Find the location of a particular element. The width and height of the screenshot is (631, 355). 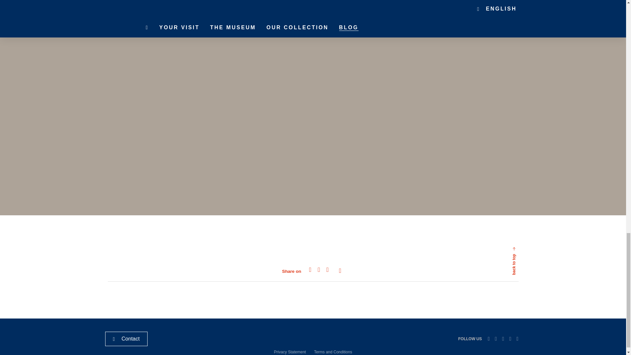

Twitter is located at coordinates (496, 339).